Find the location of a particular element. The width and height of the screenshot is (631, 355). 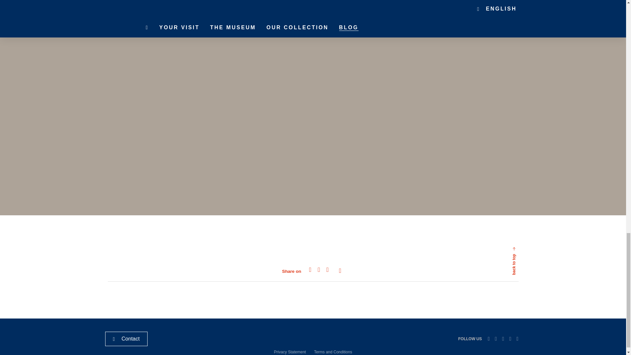

Twitter is located at coordinates (496, 339).